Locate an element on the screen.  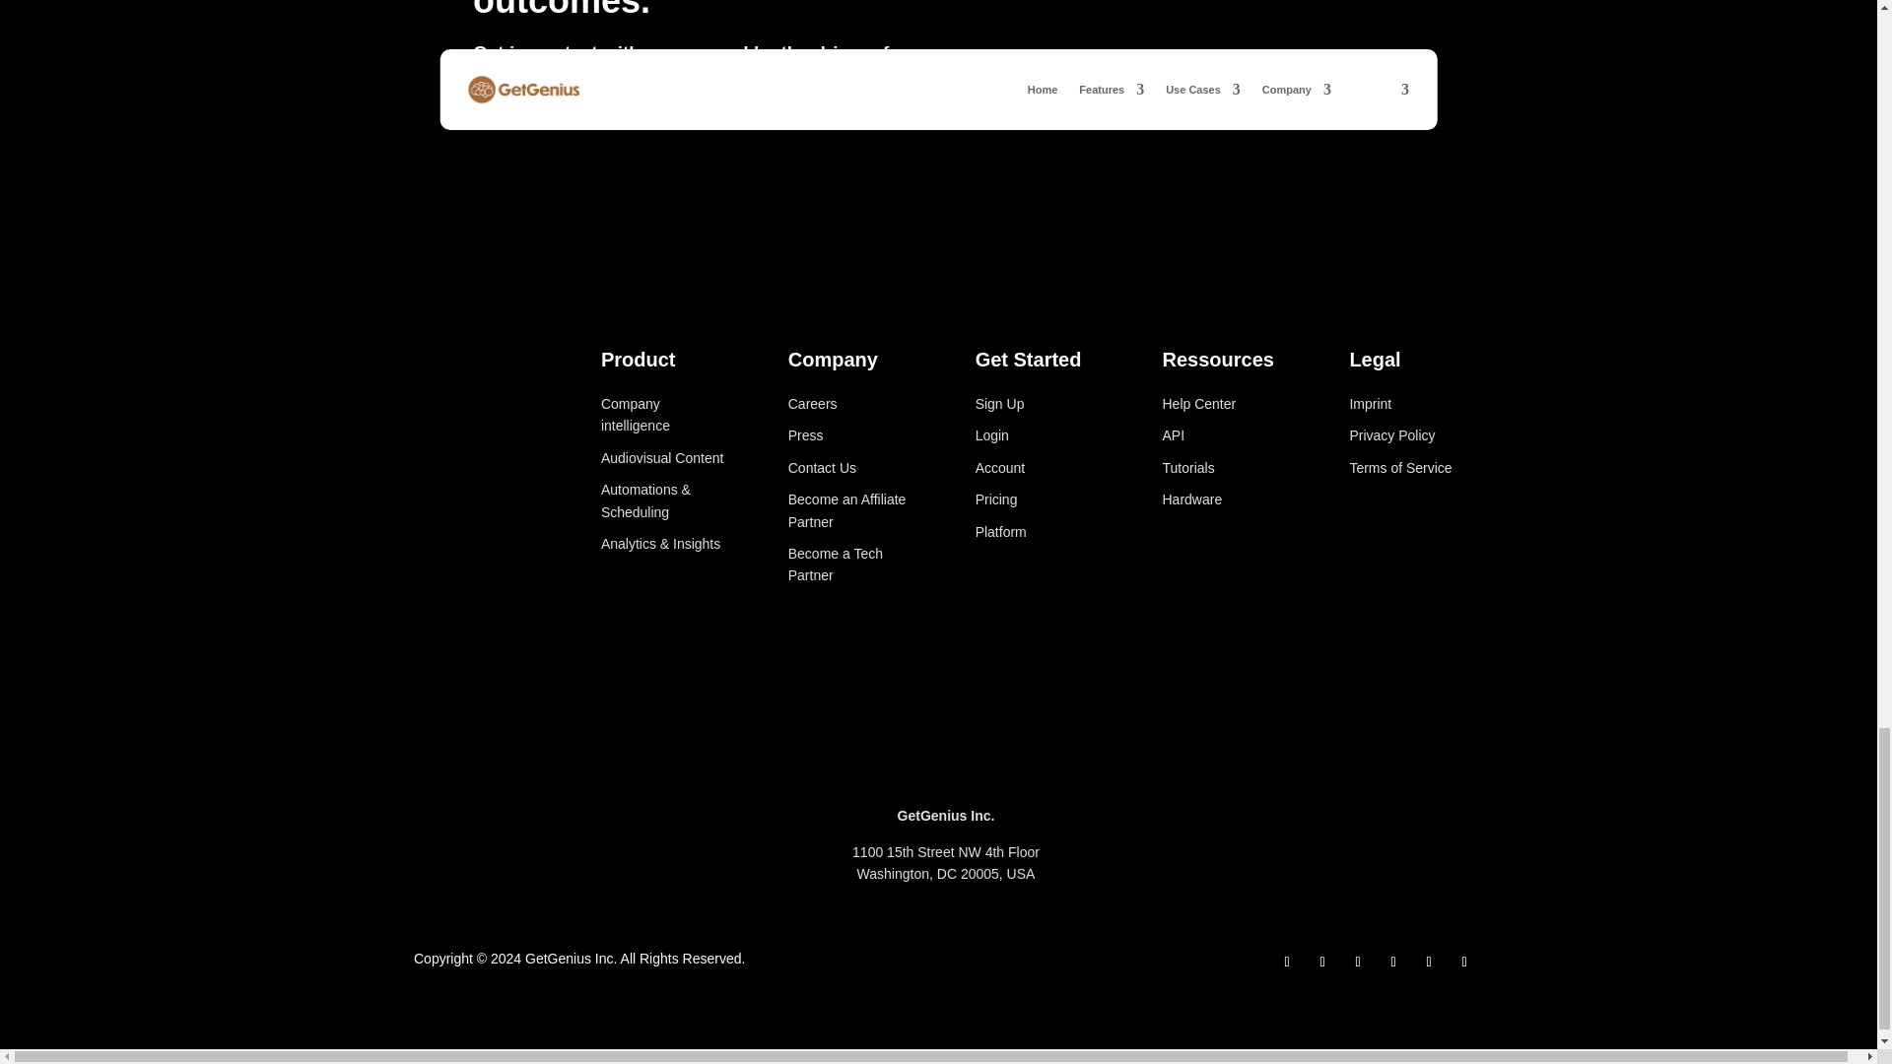
Picture 1 is located at coordinates (1413, 556).